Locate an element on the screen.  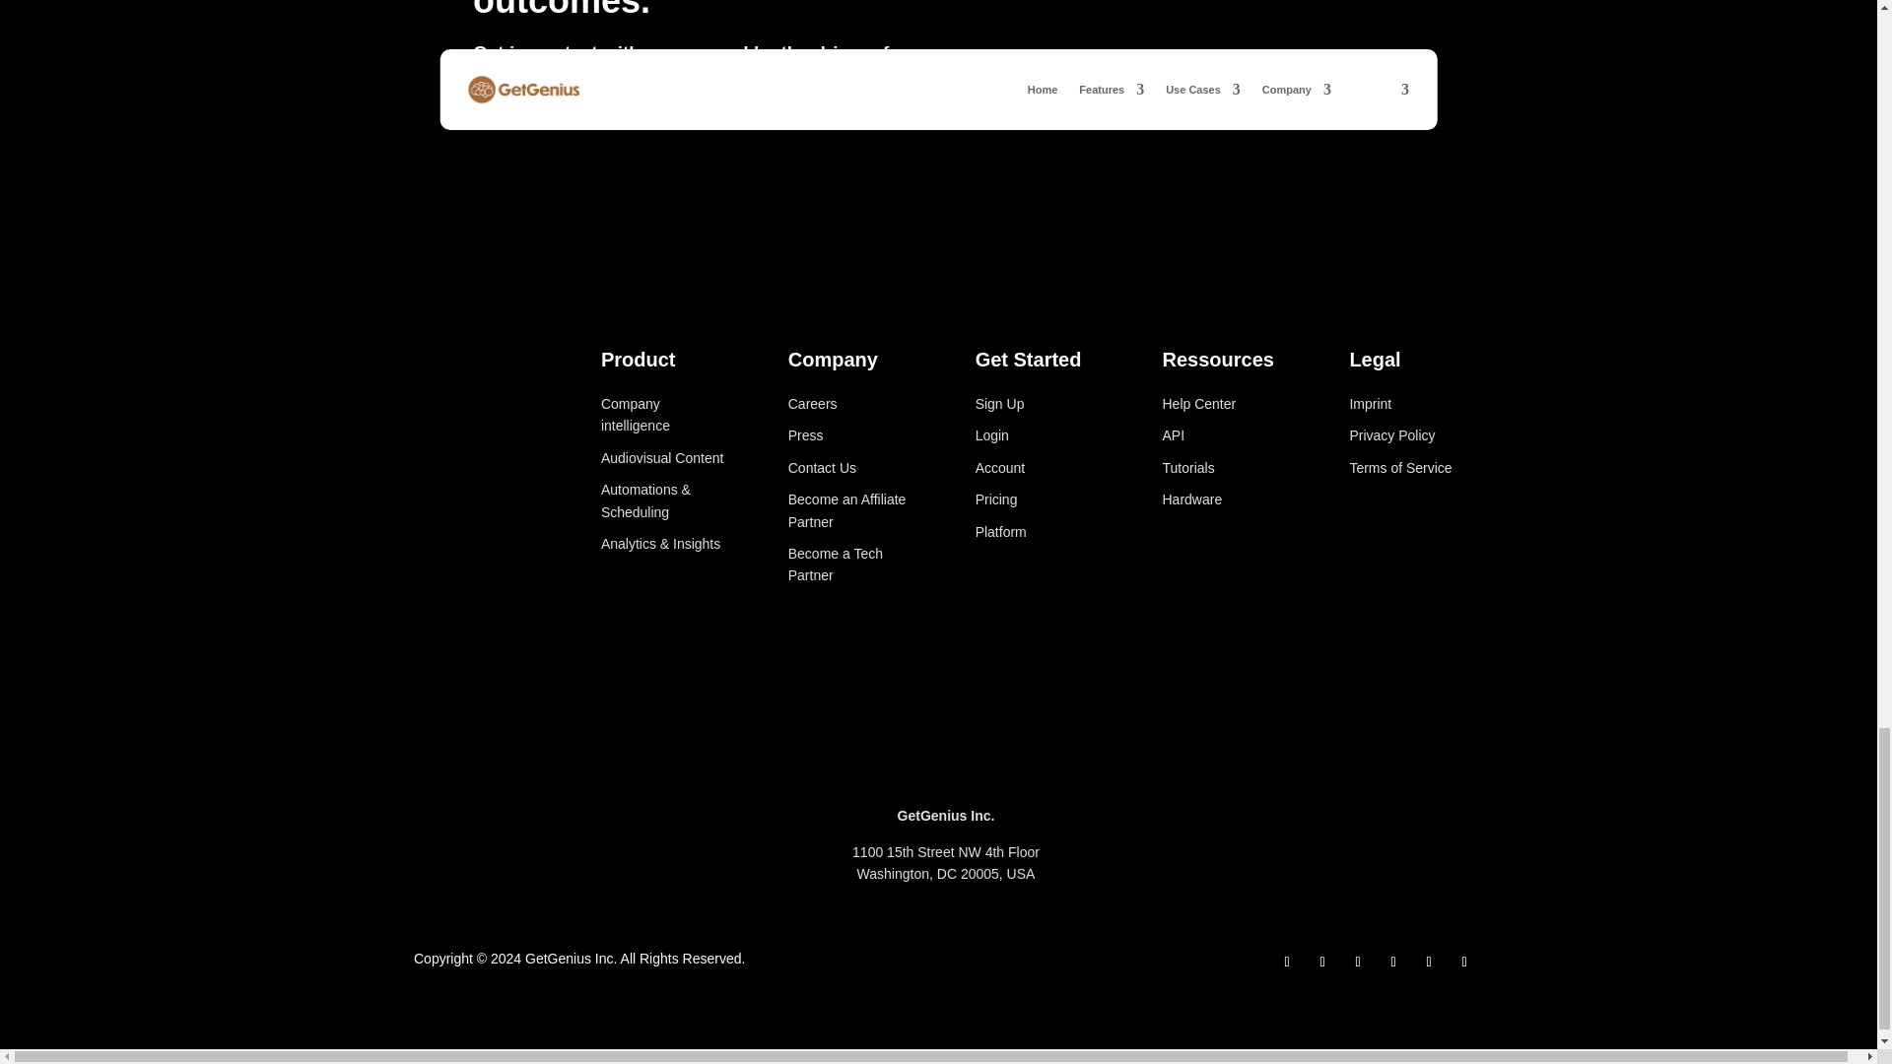
Picture 1 is located at coordinates (1413, 556).